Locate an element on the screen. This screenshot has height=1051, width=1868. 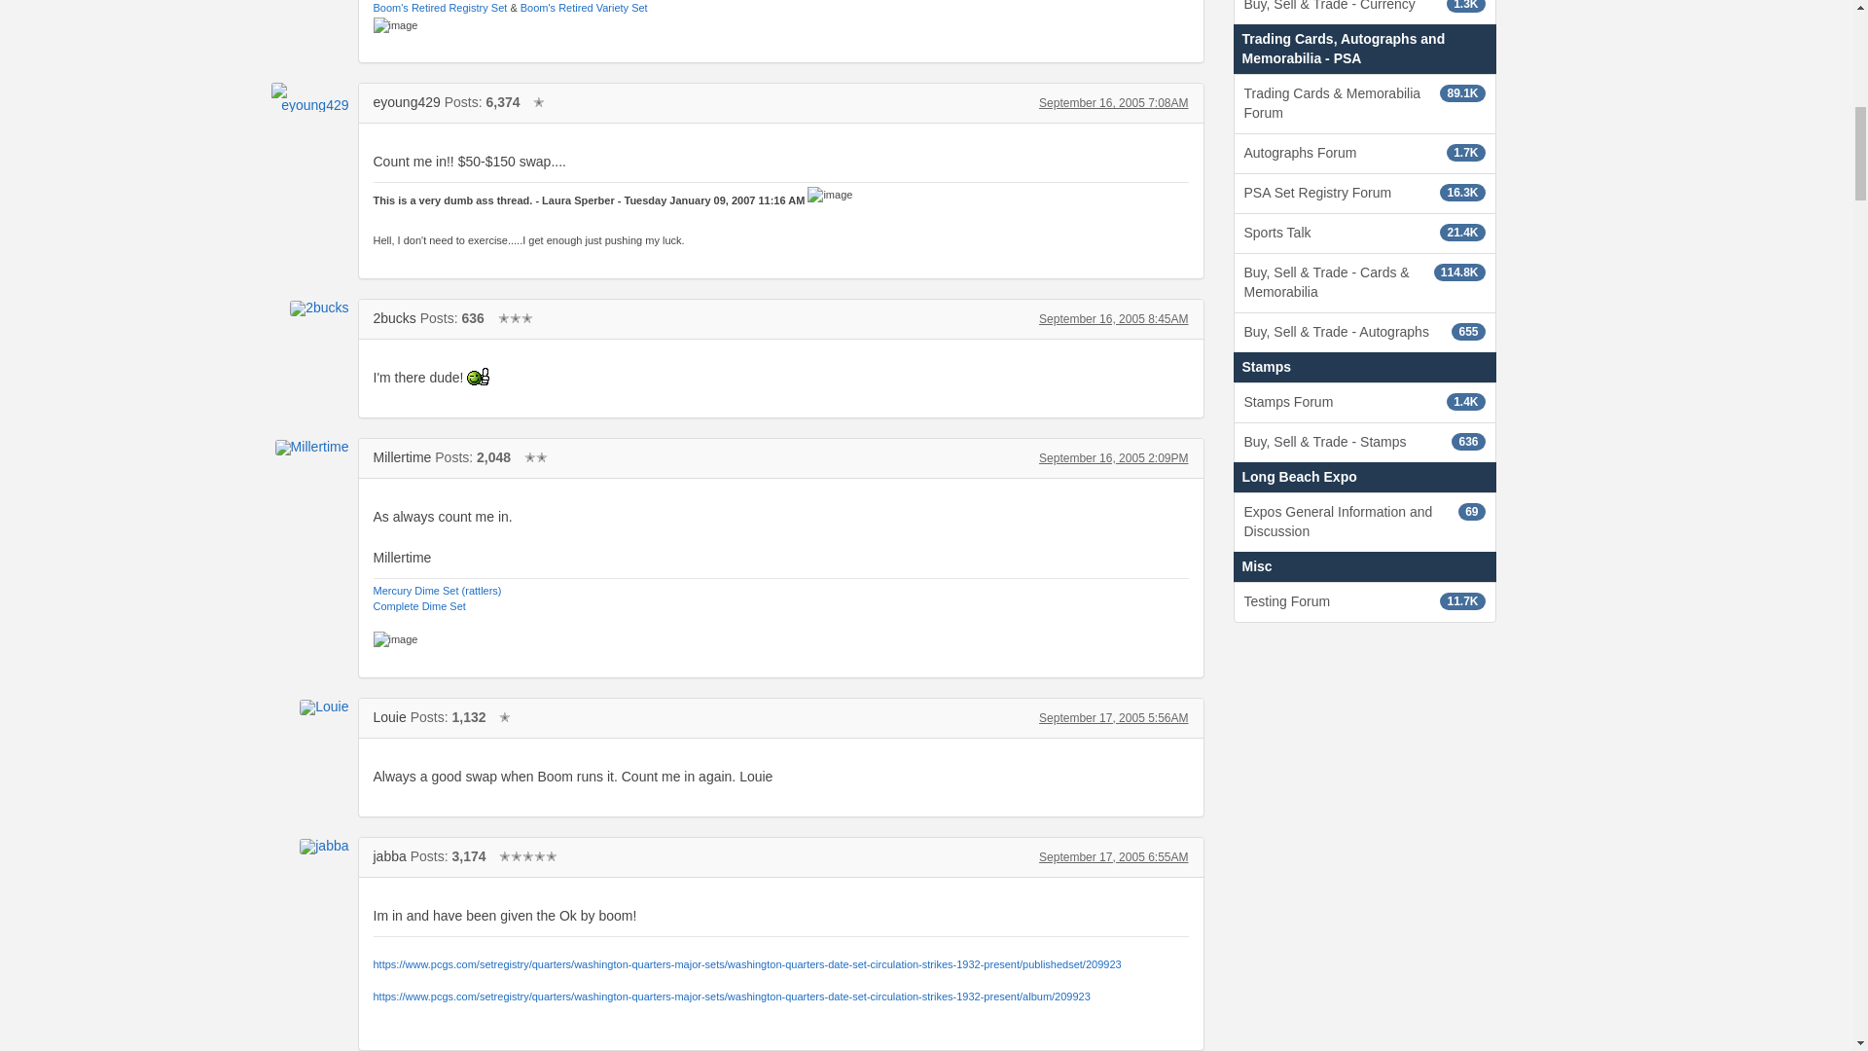
Boom's Retired Variety Set is located at coordinates (584, 8).